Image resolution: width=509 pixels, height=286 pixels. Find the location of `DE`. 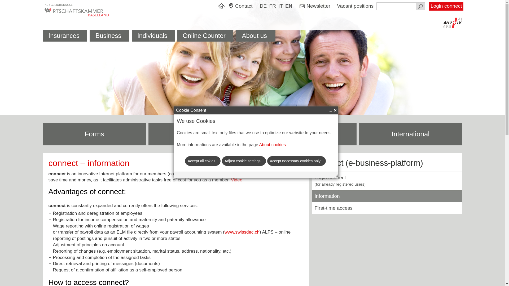

DE is located at coordinates (263, 6).